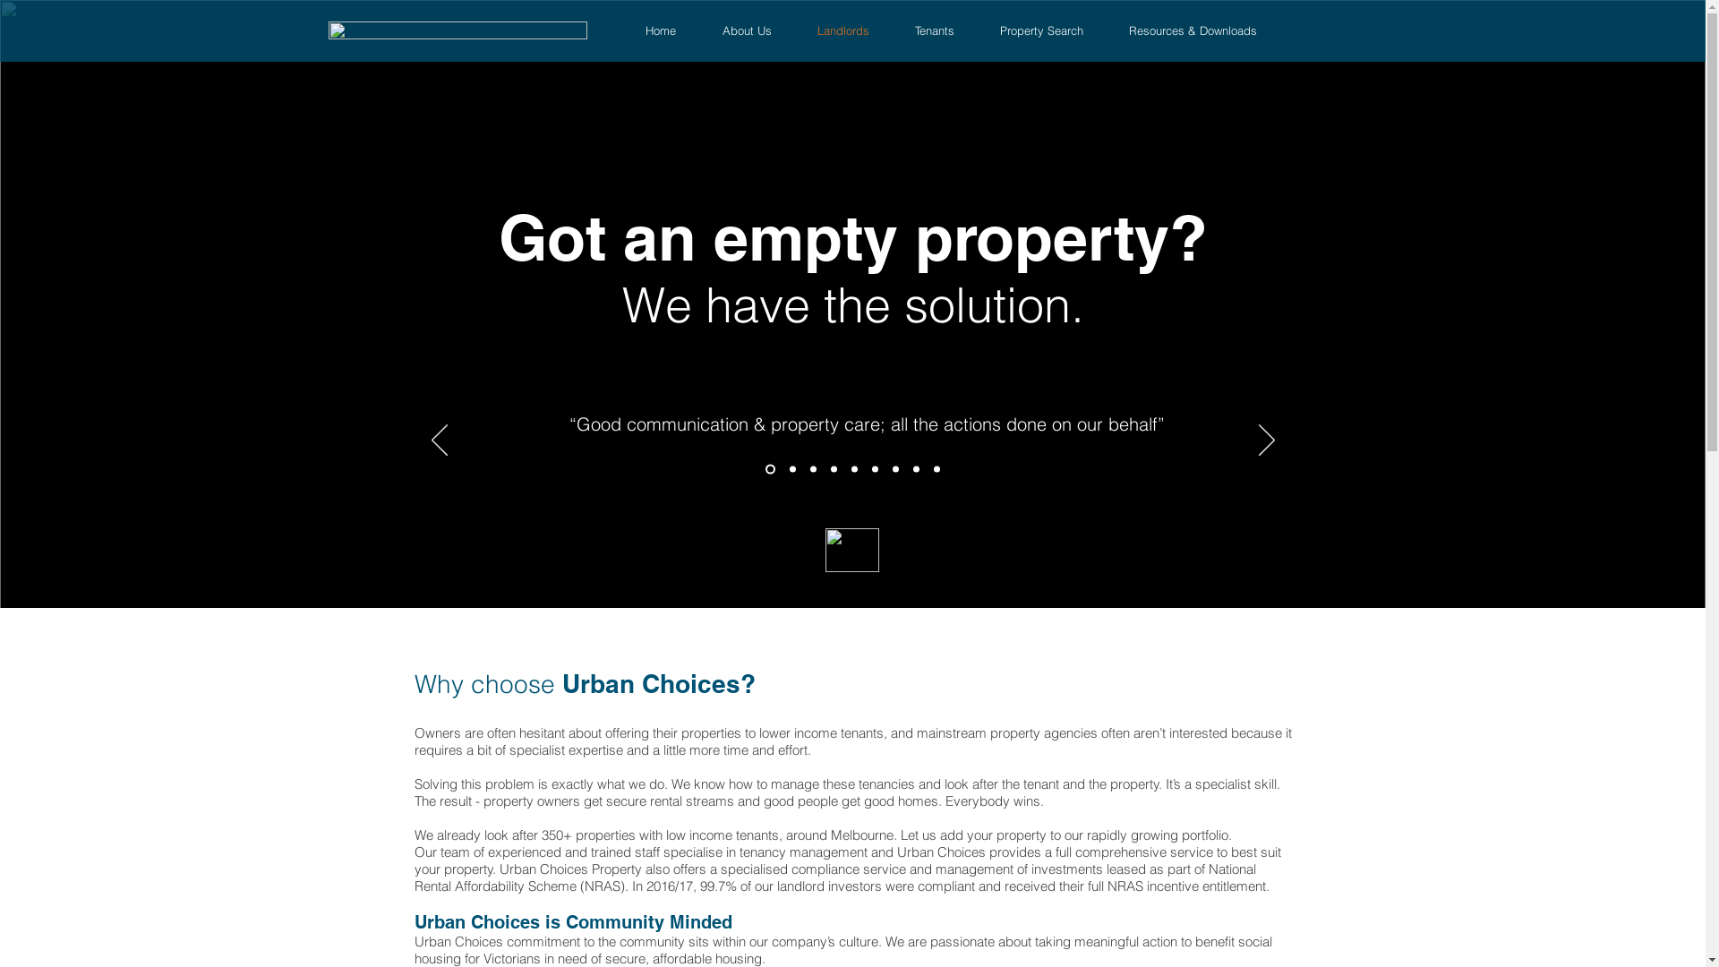 This screenshot has height=967, width=1719. Describe the element at coordinates (944, 30) in the screenshot. I see `Tenants` at that location.